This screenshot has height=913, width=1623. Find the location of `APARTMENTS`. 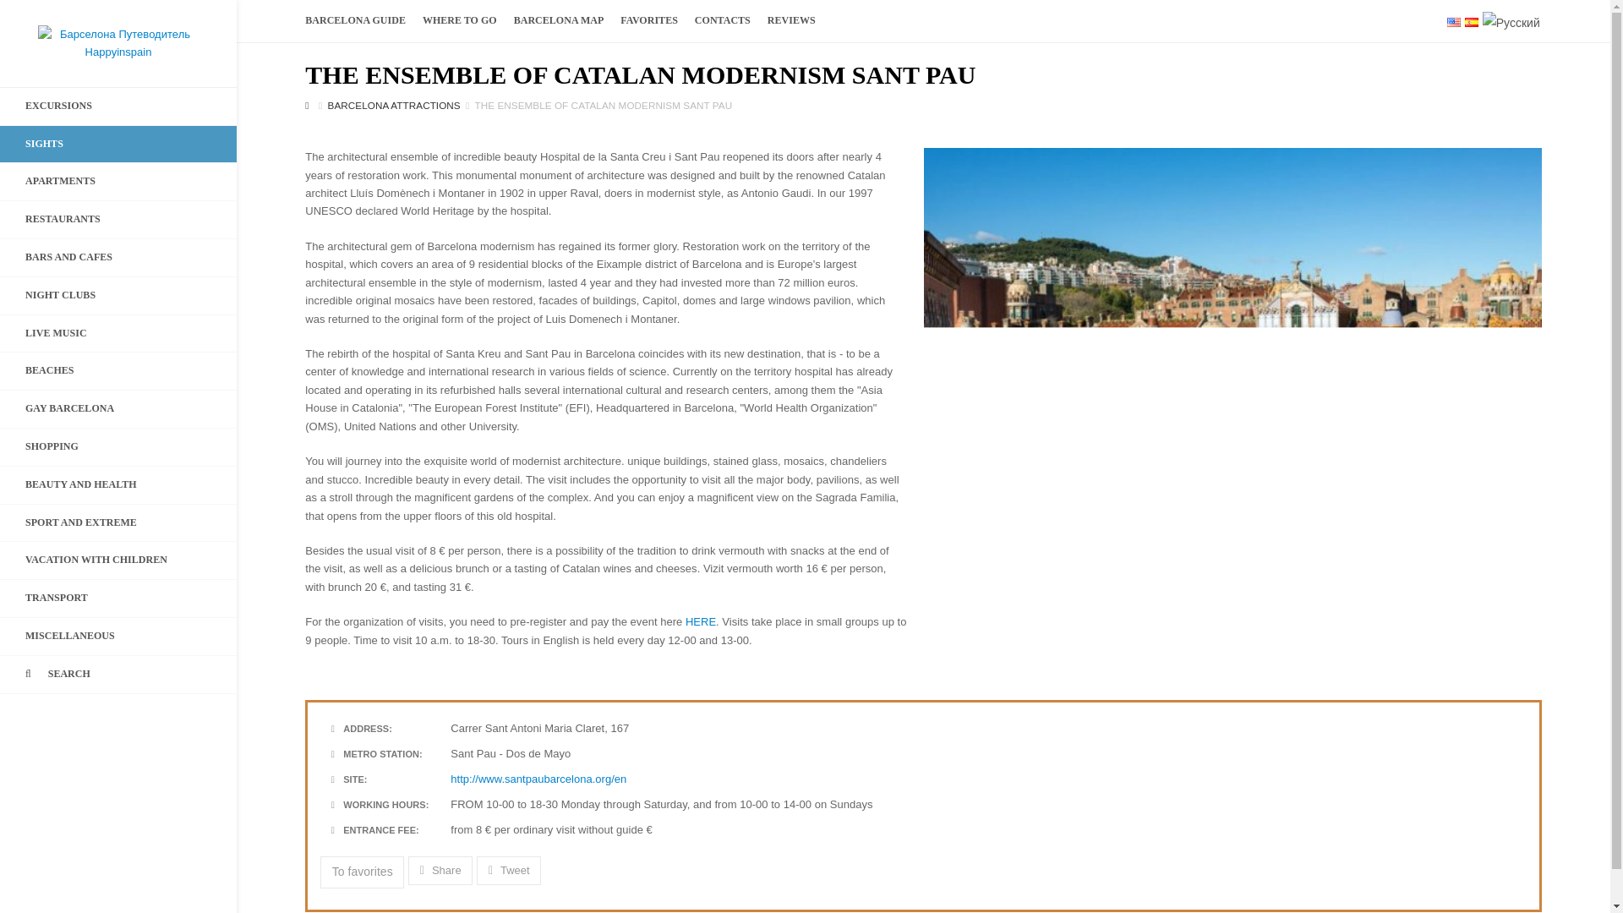

APARTMENTS is located at coordinates (118, 181).